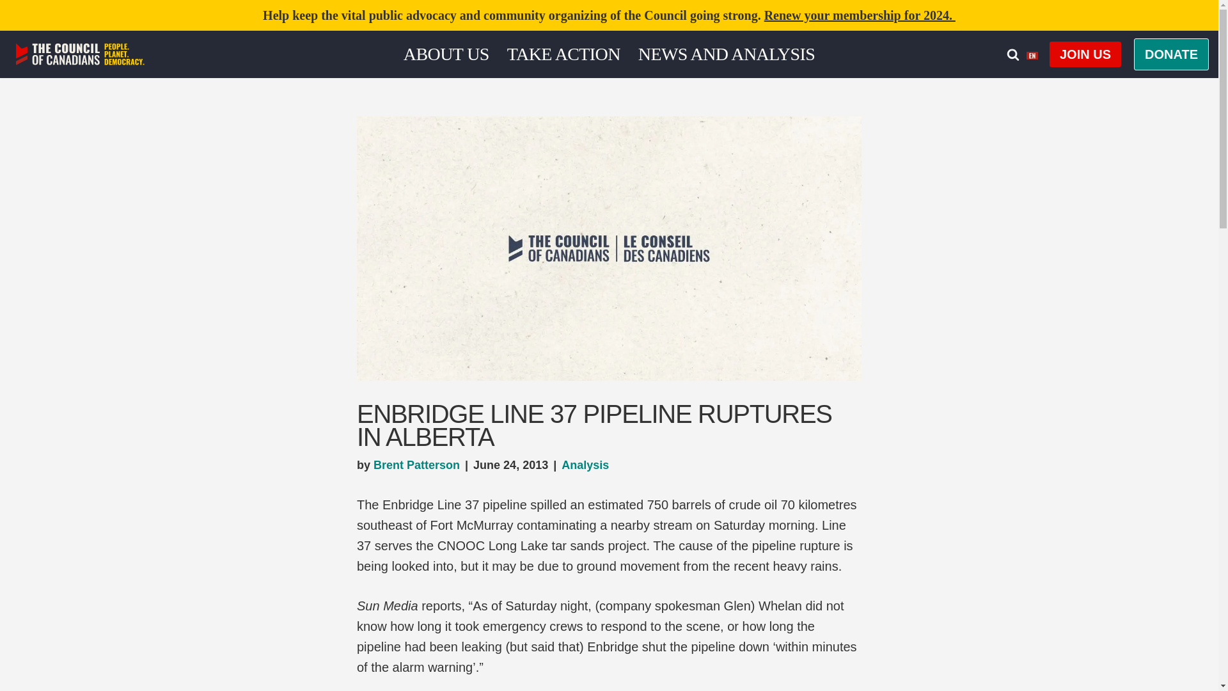 Image resolution: width=1228 pixels, height=691 pixels. What do you see at coordinates (860, 15) in the screenshot?
I see `Renew your membership for 2024. ` at bounding box center [860, 15].